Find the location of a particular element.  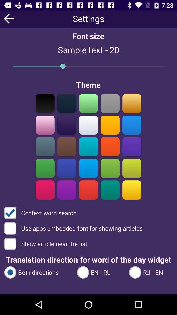

select the color of your text is located at coordinates (110, 125).